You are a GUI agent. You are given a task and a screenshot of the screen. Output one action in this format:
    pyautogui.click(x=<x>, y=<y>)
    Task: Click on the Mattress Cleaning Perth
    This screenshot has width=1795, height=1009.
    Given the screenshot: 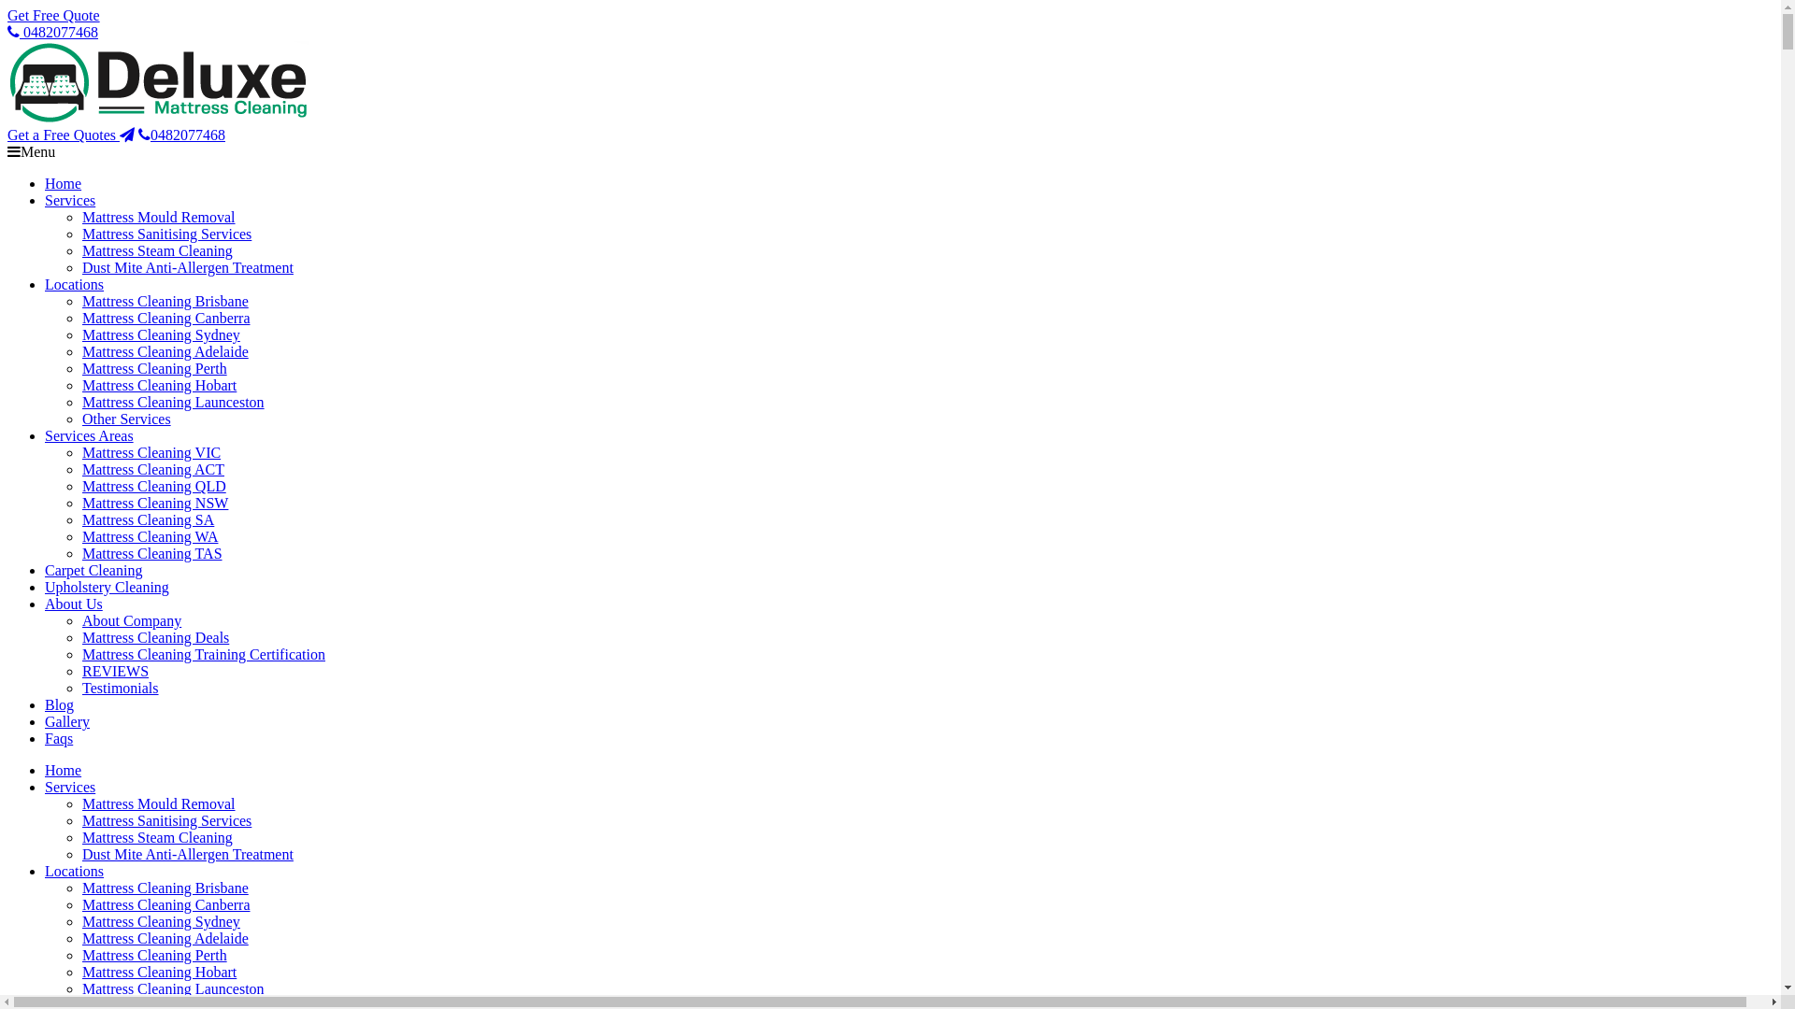 What is the action you would take?
    pyautogui.click(x=155, y=368)
    